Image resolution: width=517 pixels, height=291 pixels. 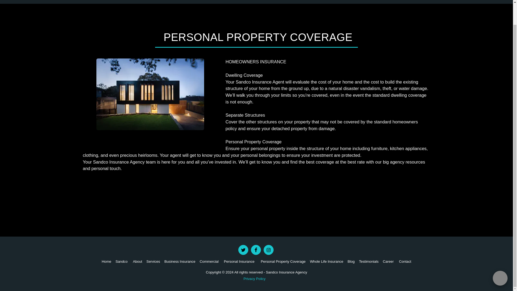 What do you see at coordinates (106, 261) in the screenshot?
I see `Home` at bounding box center [106, 261].